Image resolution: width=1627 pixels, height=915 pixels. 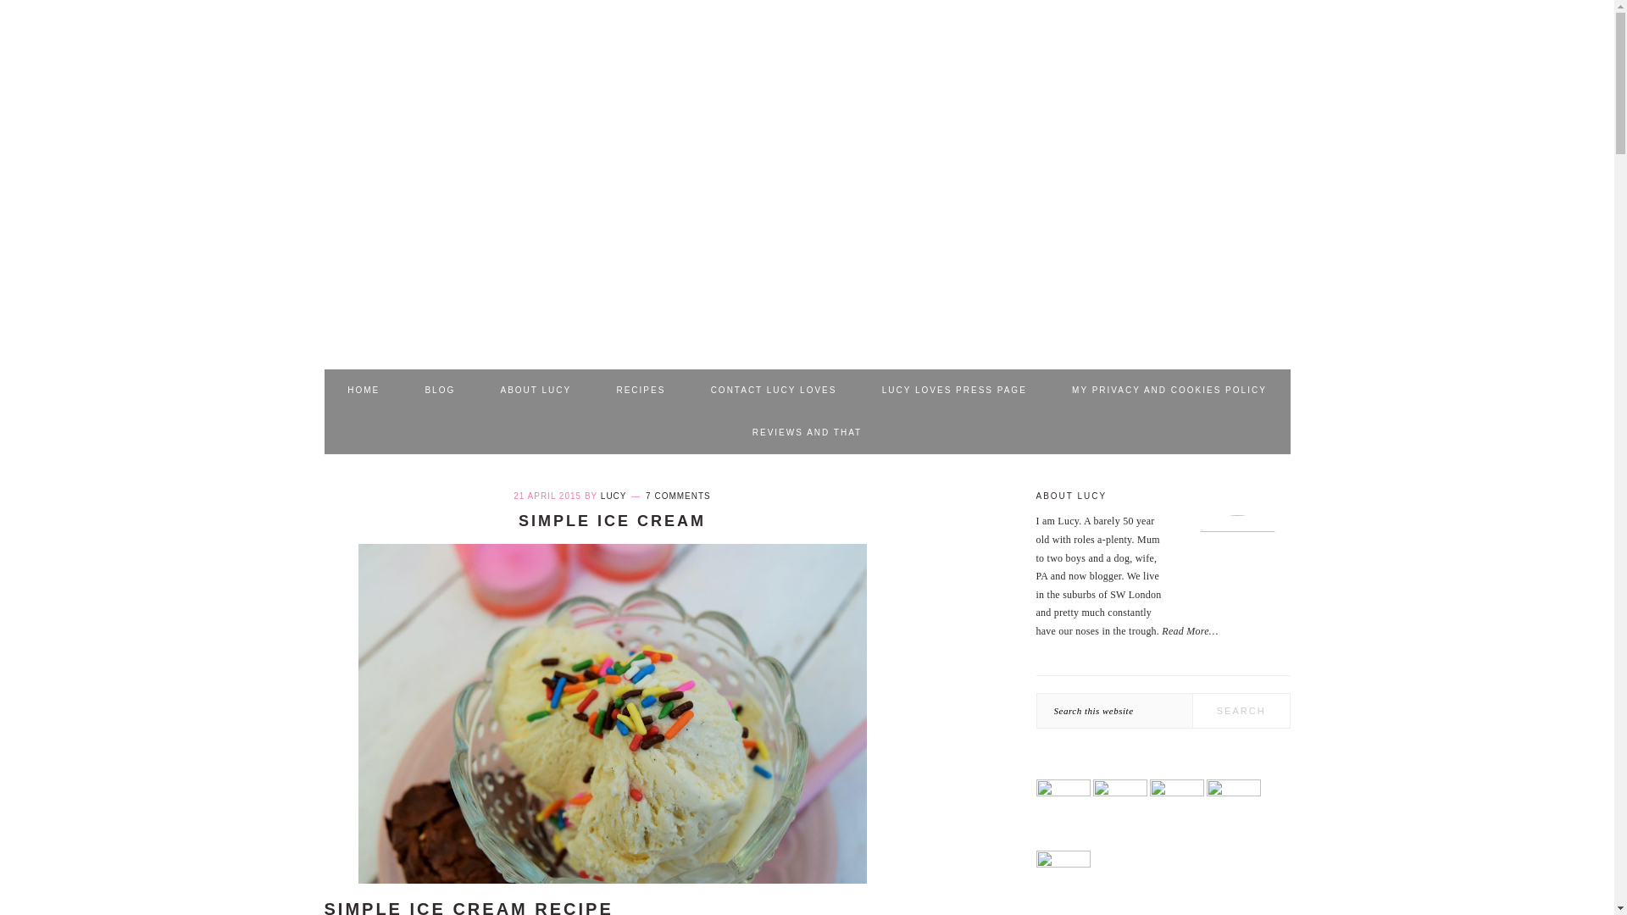 I want to click on BLOG, so click(x=440, y=391).